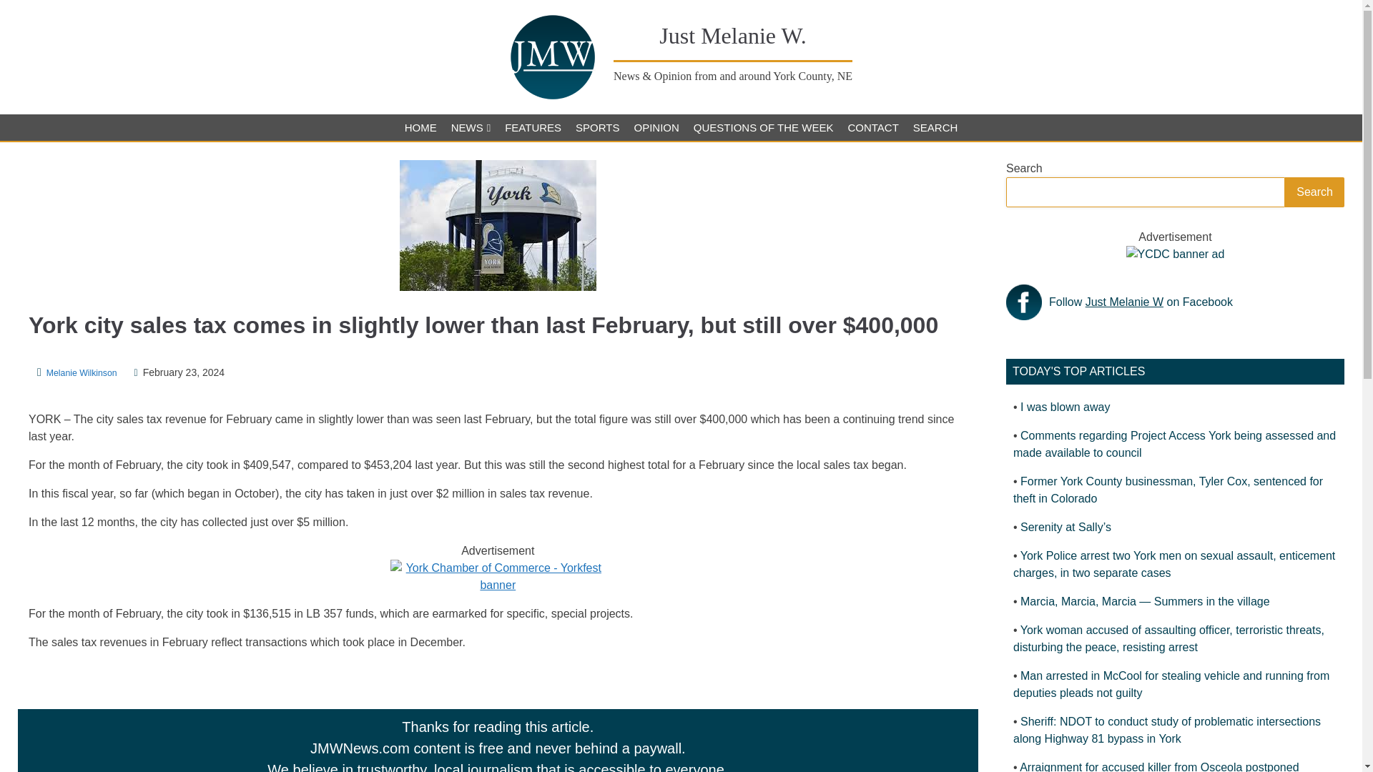 This screenshot has width=1373, height=772. I want to click on SPORTS, so click(596, 127).